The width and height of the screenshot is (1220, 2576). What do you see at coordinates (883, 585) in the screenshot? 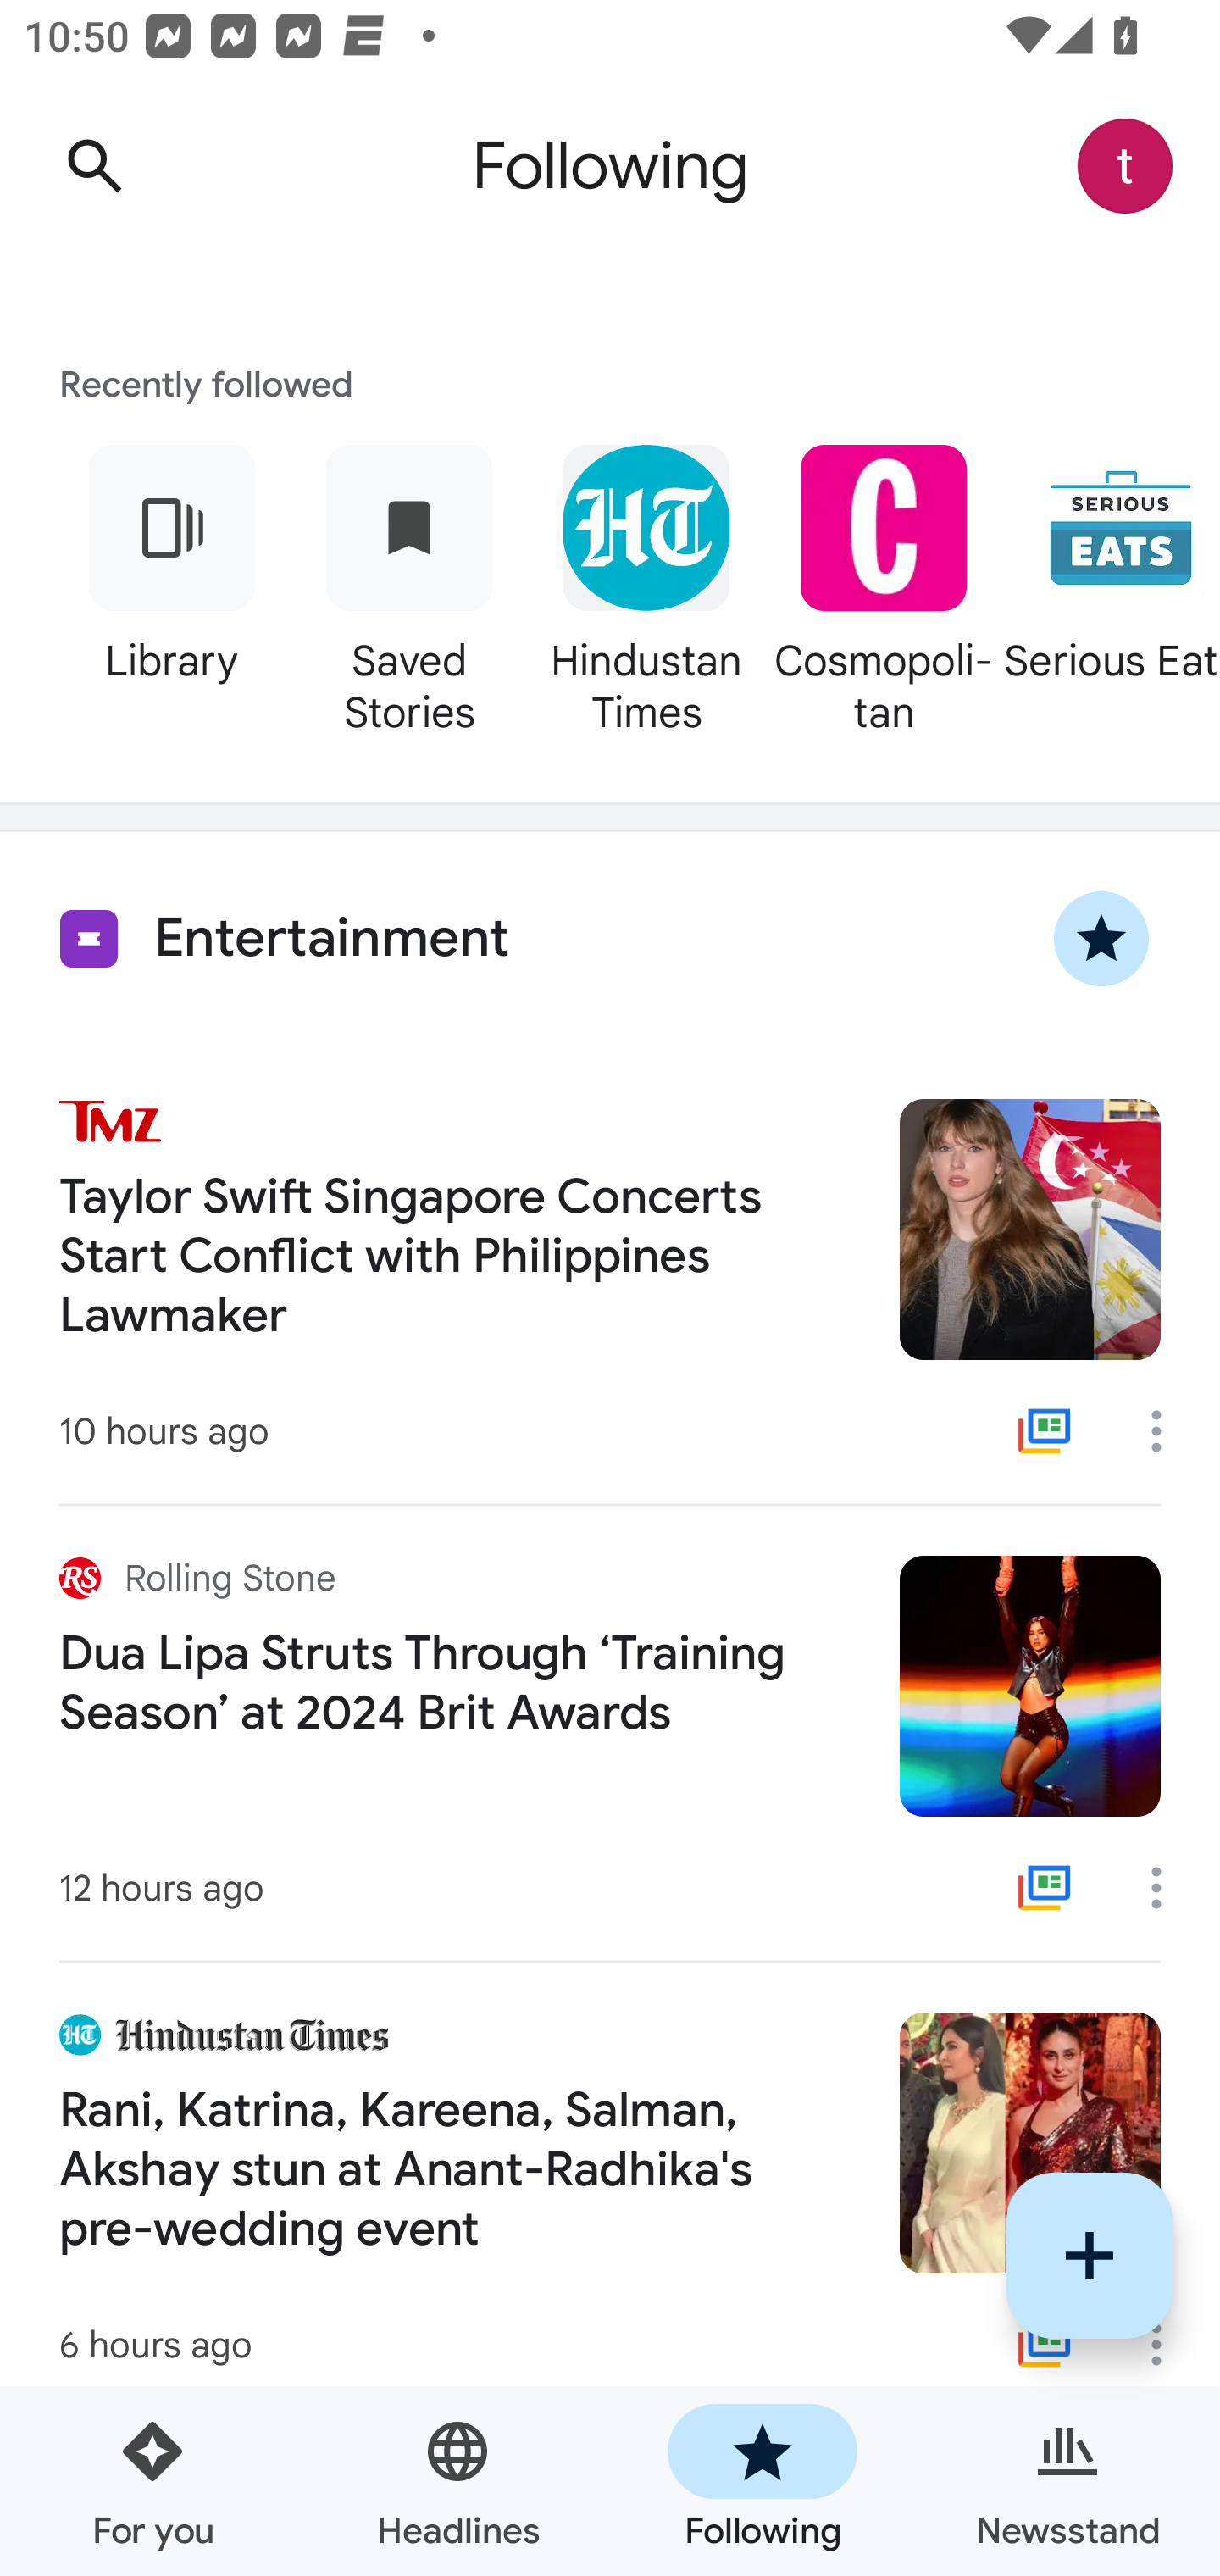
I see `Cosmopolitan` at bounding box center [883, 585].